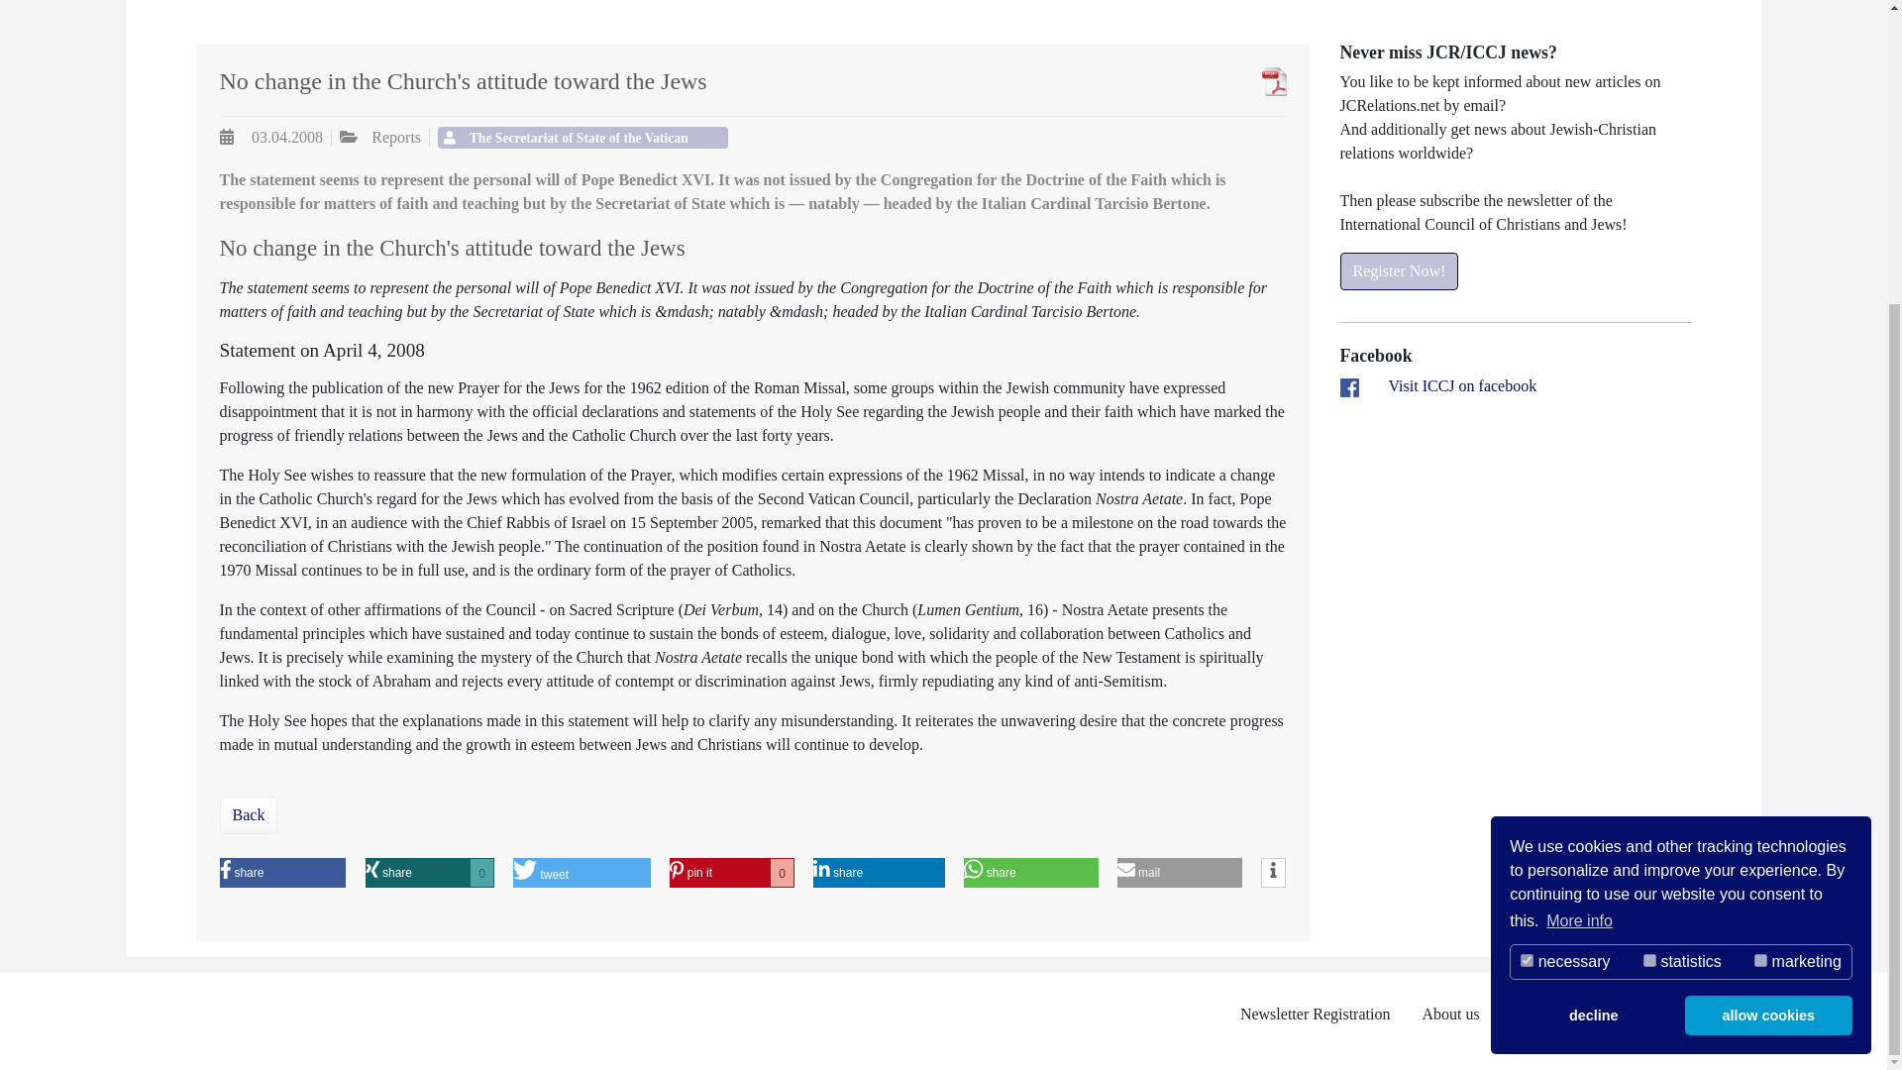 This screenshot has height=1070, width=1902. Describe the element at coordinates (273, 873) in the screenshot. I see `Pin it on Pinterest` at that location.